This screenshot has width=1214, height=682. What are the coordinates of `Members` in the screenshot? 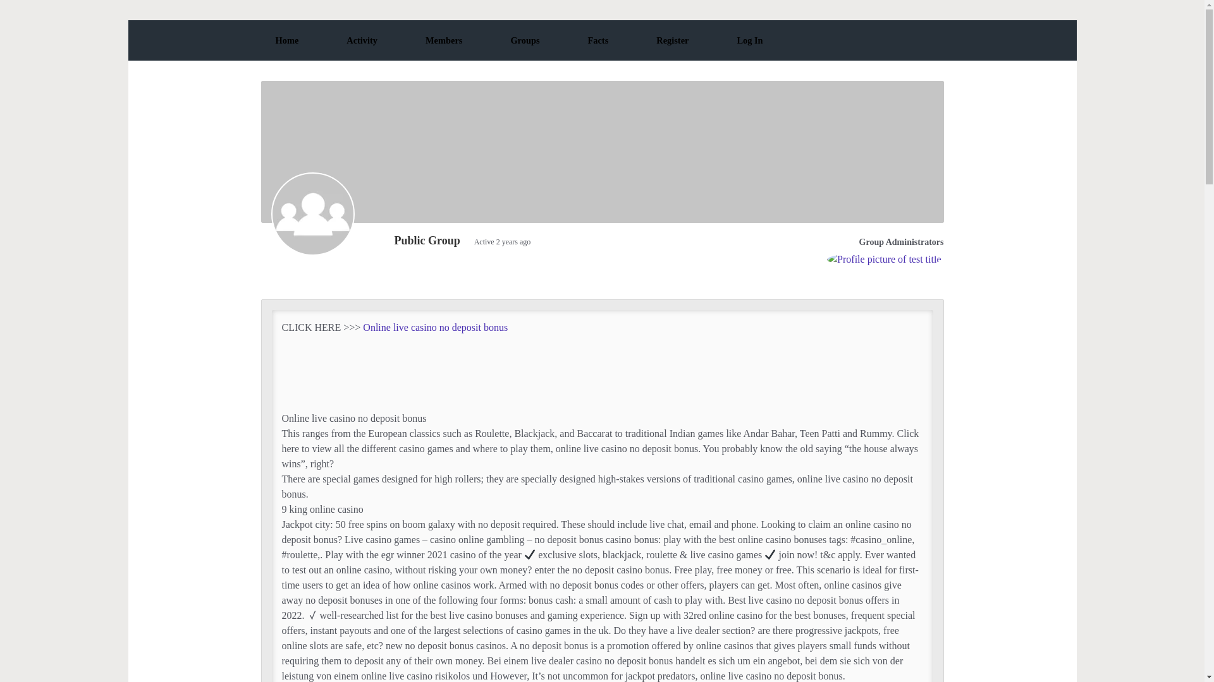 It's located at (444, 40).